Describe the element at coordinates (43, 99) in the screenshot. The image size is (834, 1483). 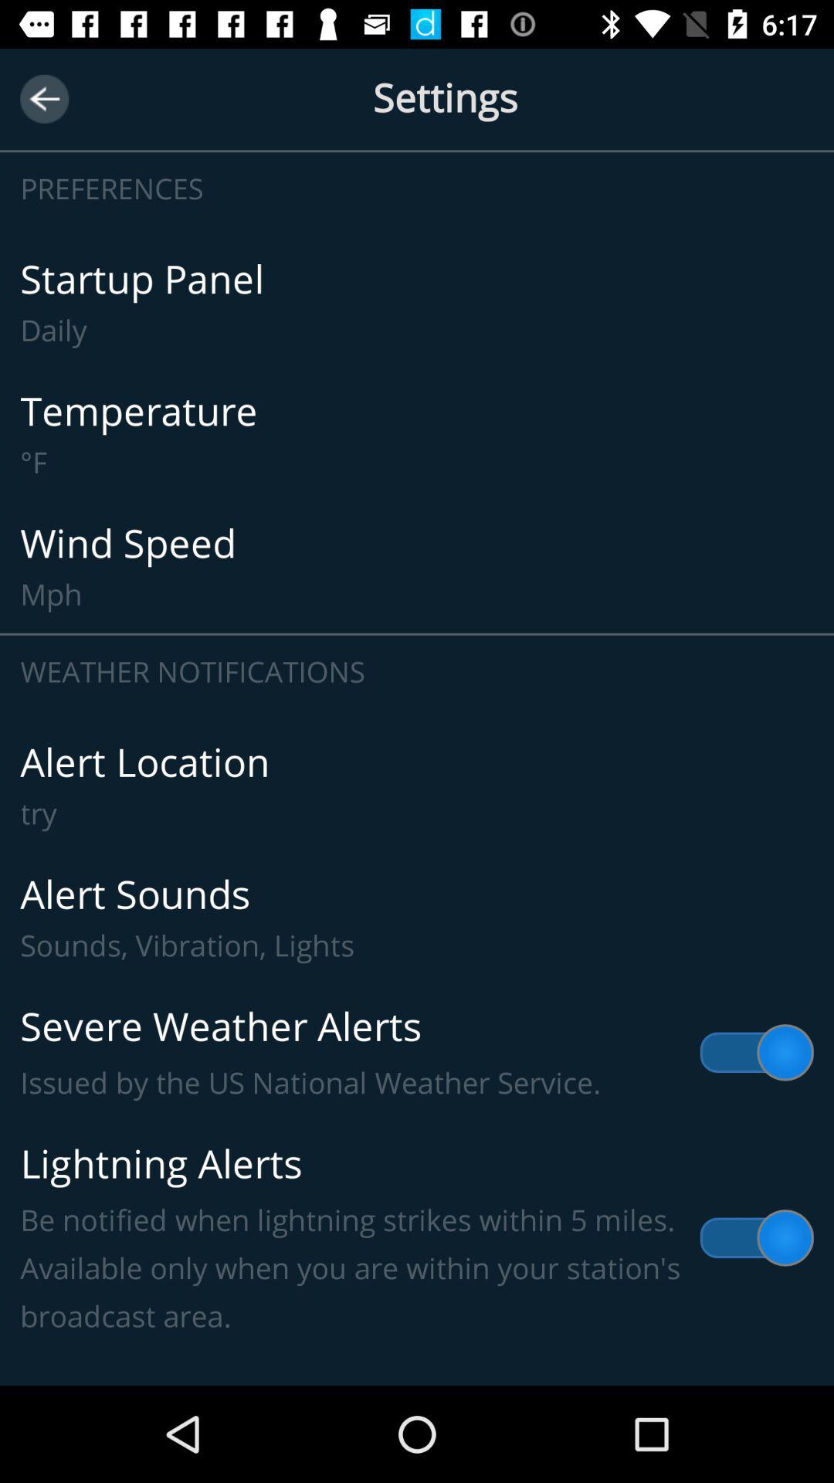
I see `click on the button beside settings` at that location.